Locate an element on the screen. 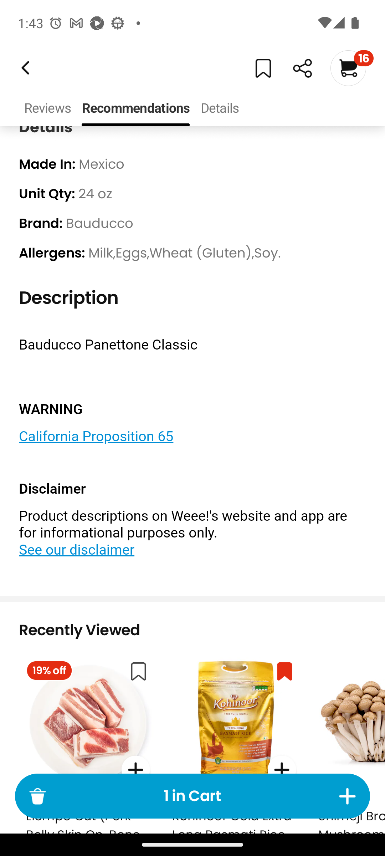 Image resolution: width=385 pixels, height=856 pixels. Details is located at coordinates (219, 108).